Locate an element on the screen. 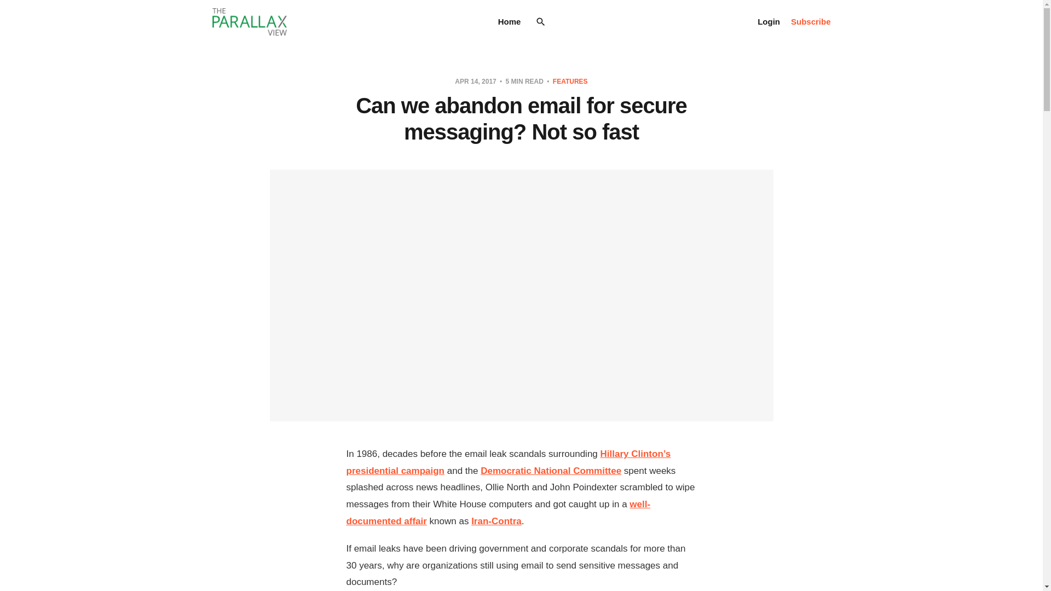  well-documented affair is located at coordinates (498, 512).